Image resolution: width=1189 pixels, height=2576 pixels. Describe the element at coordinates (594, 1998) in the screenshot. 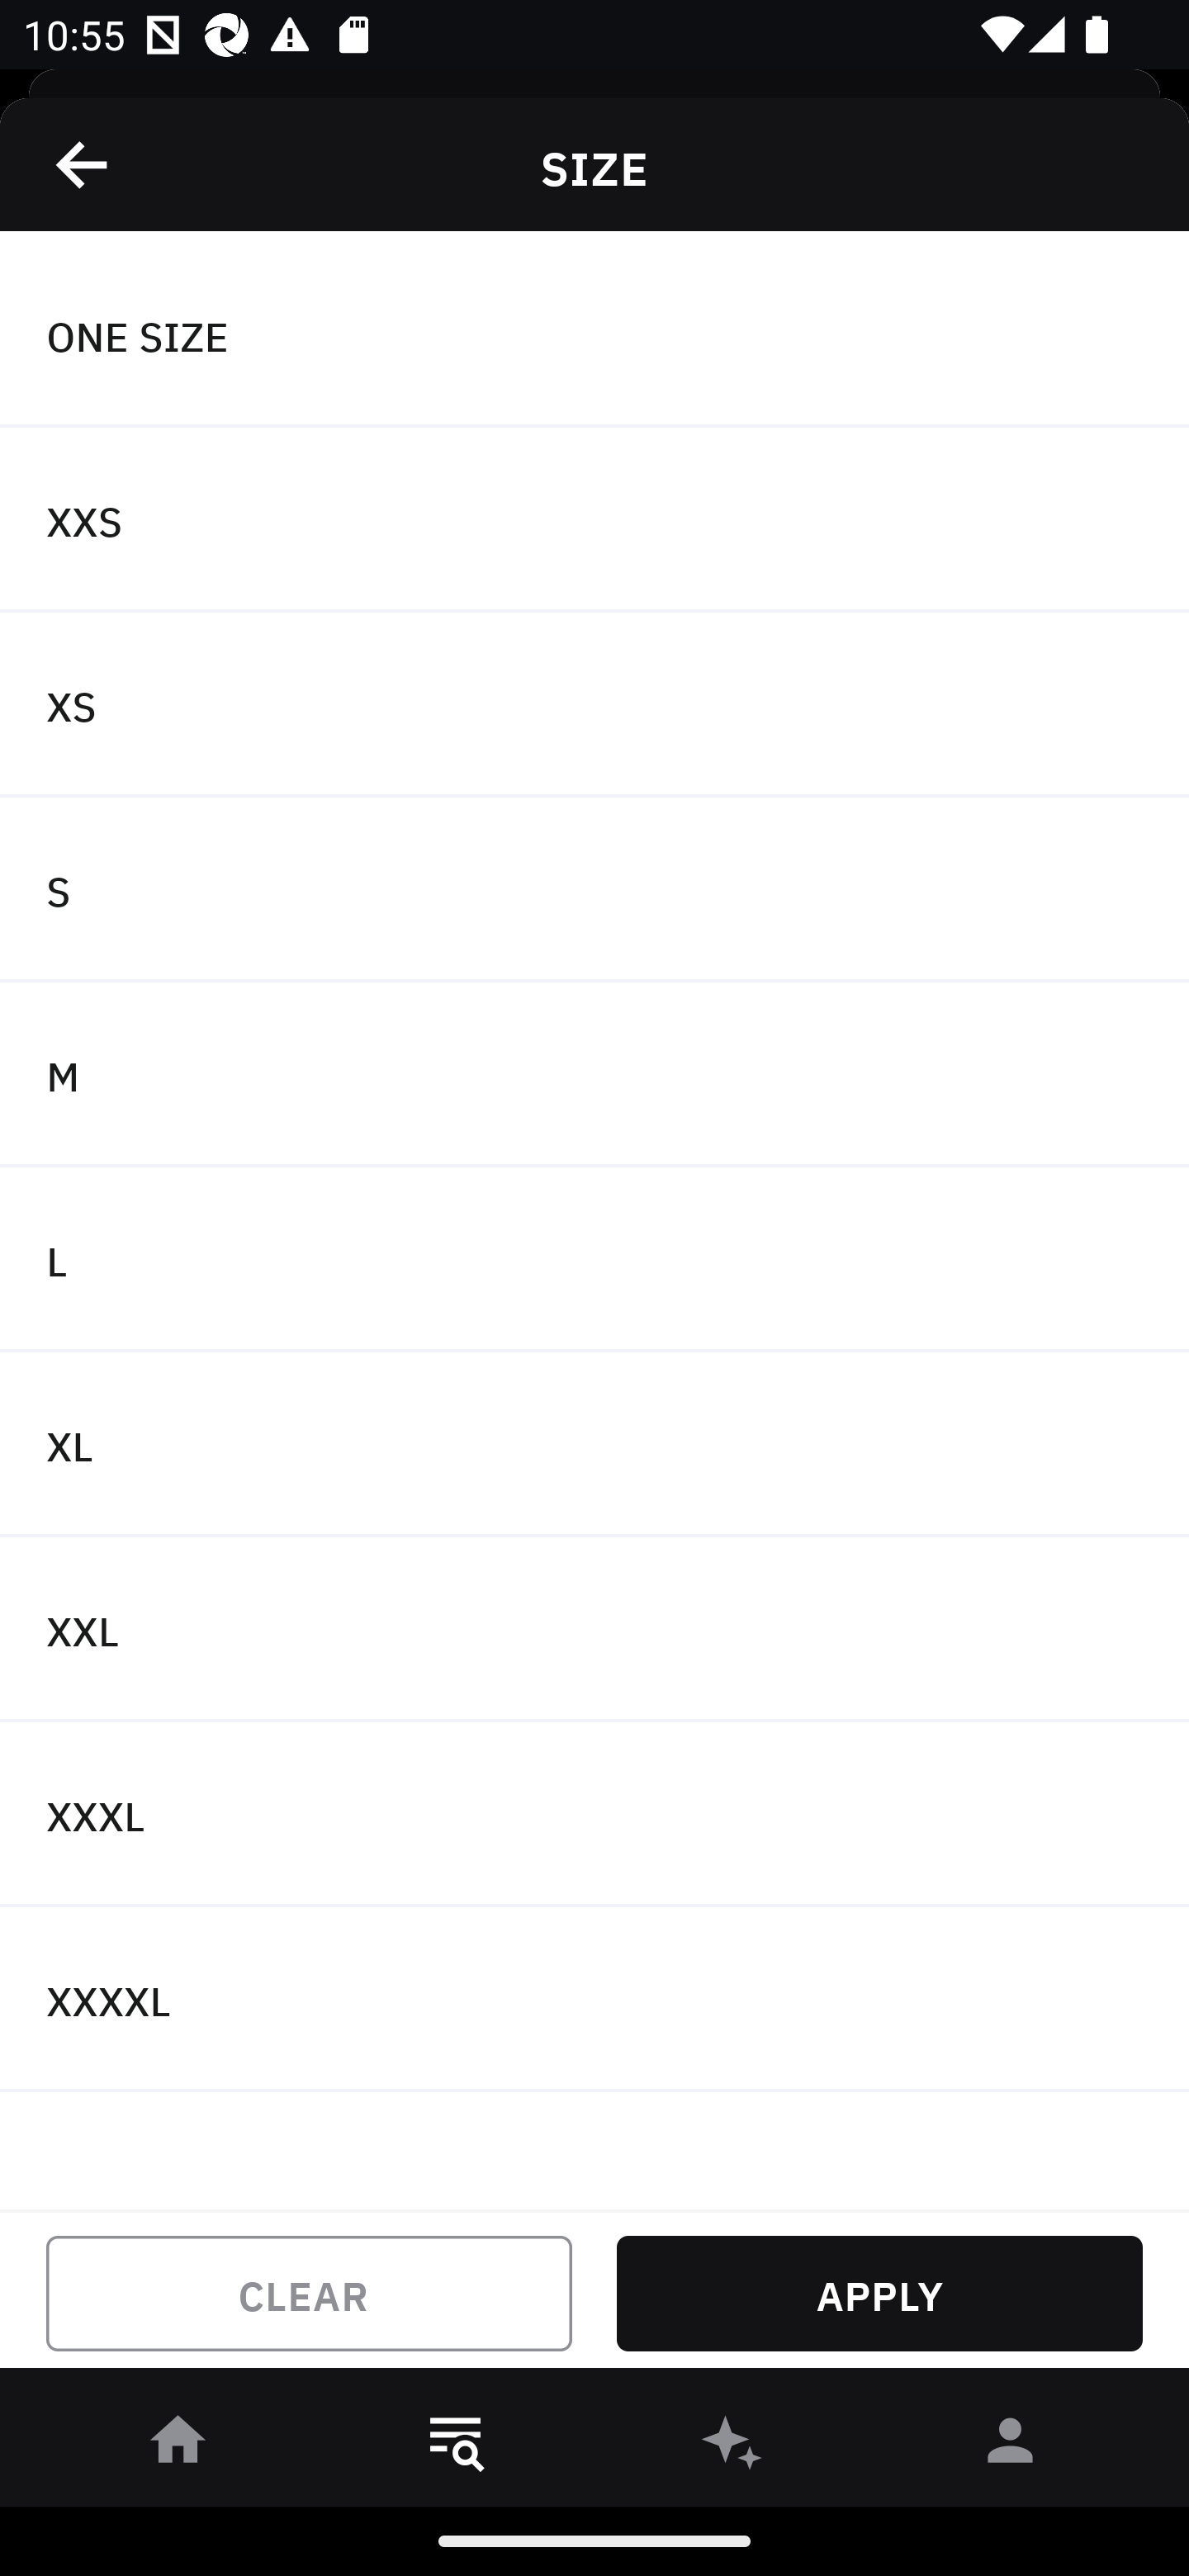

I see `XXXXL` at that location.